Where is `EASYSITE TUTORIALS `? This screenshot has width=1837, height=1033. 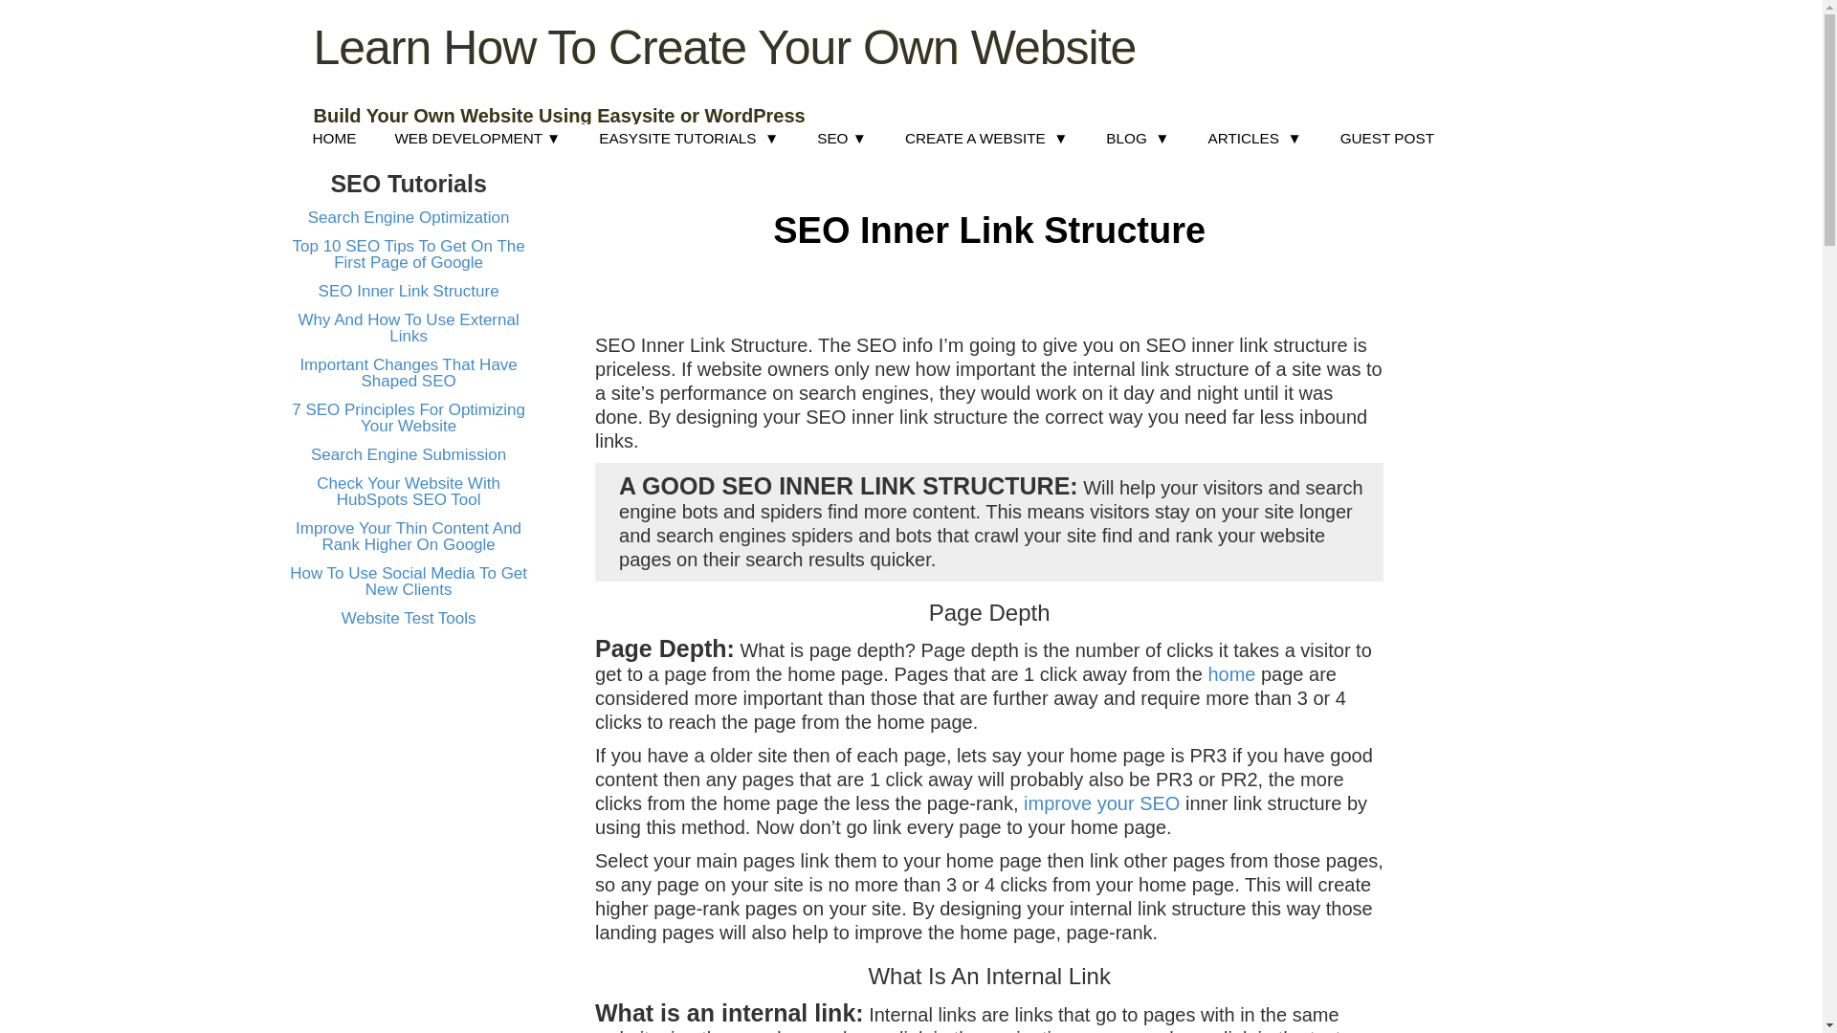
EASYSITE TUTORIALS  is located at coordinates (689, 136).